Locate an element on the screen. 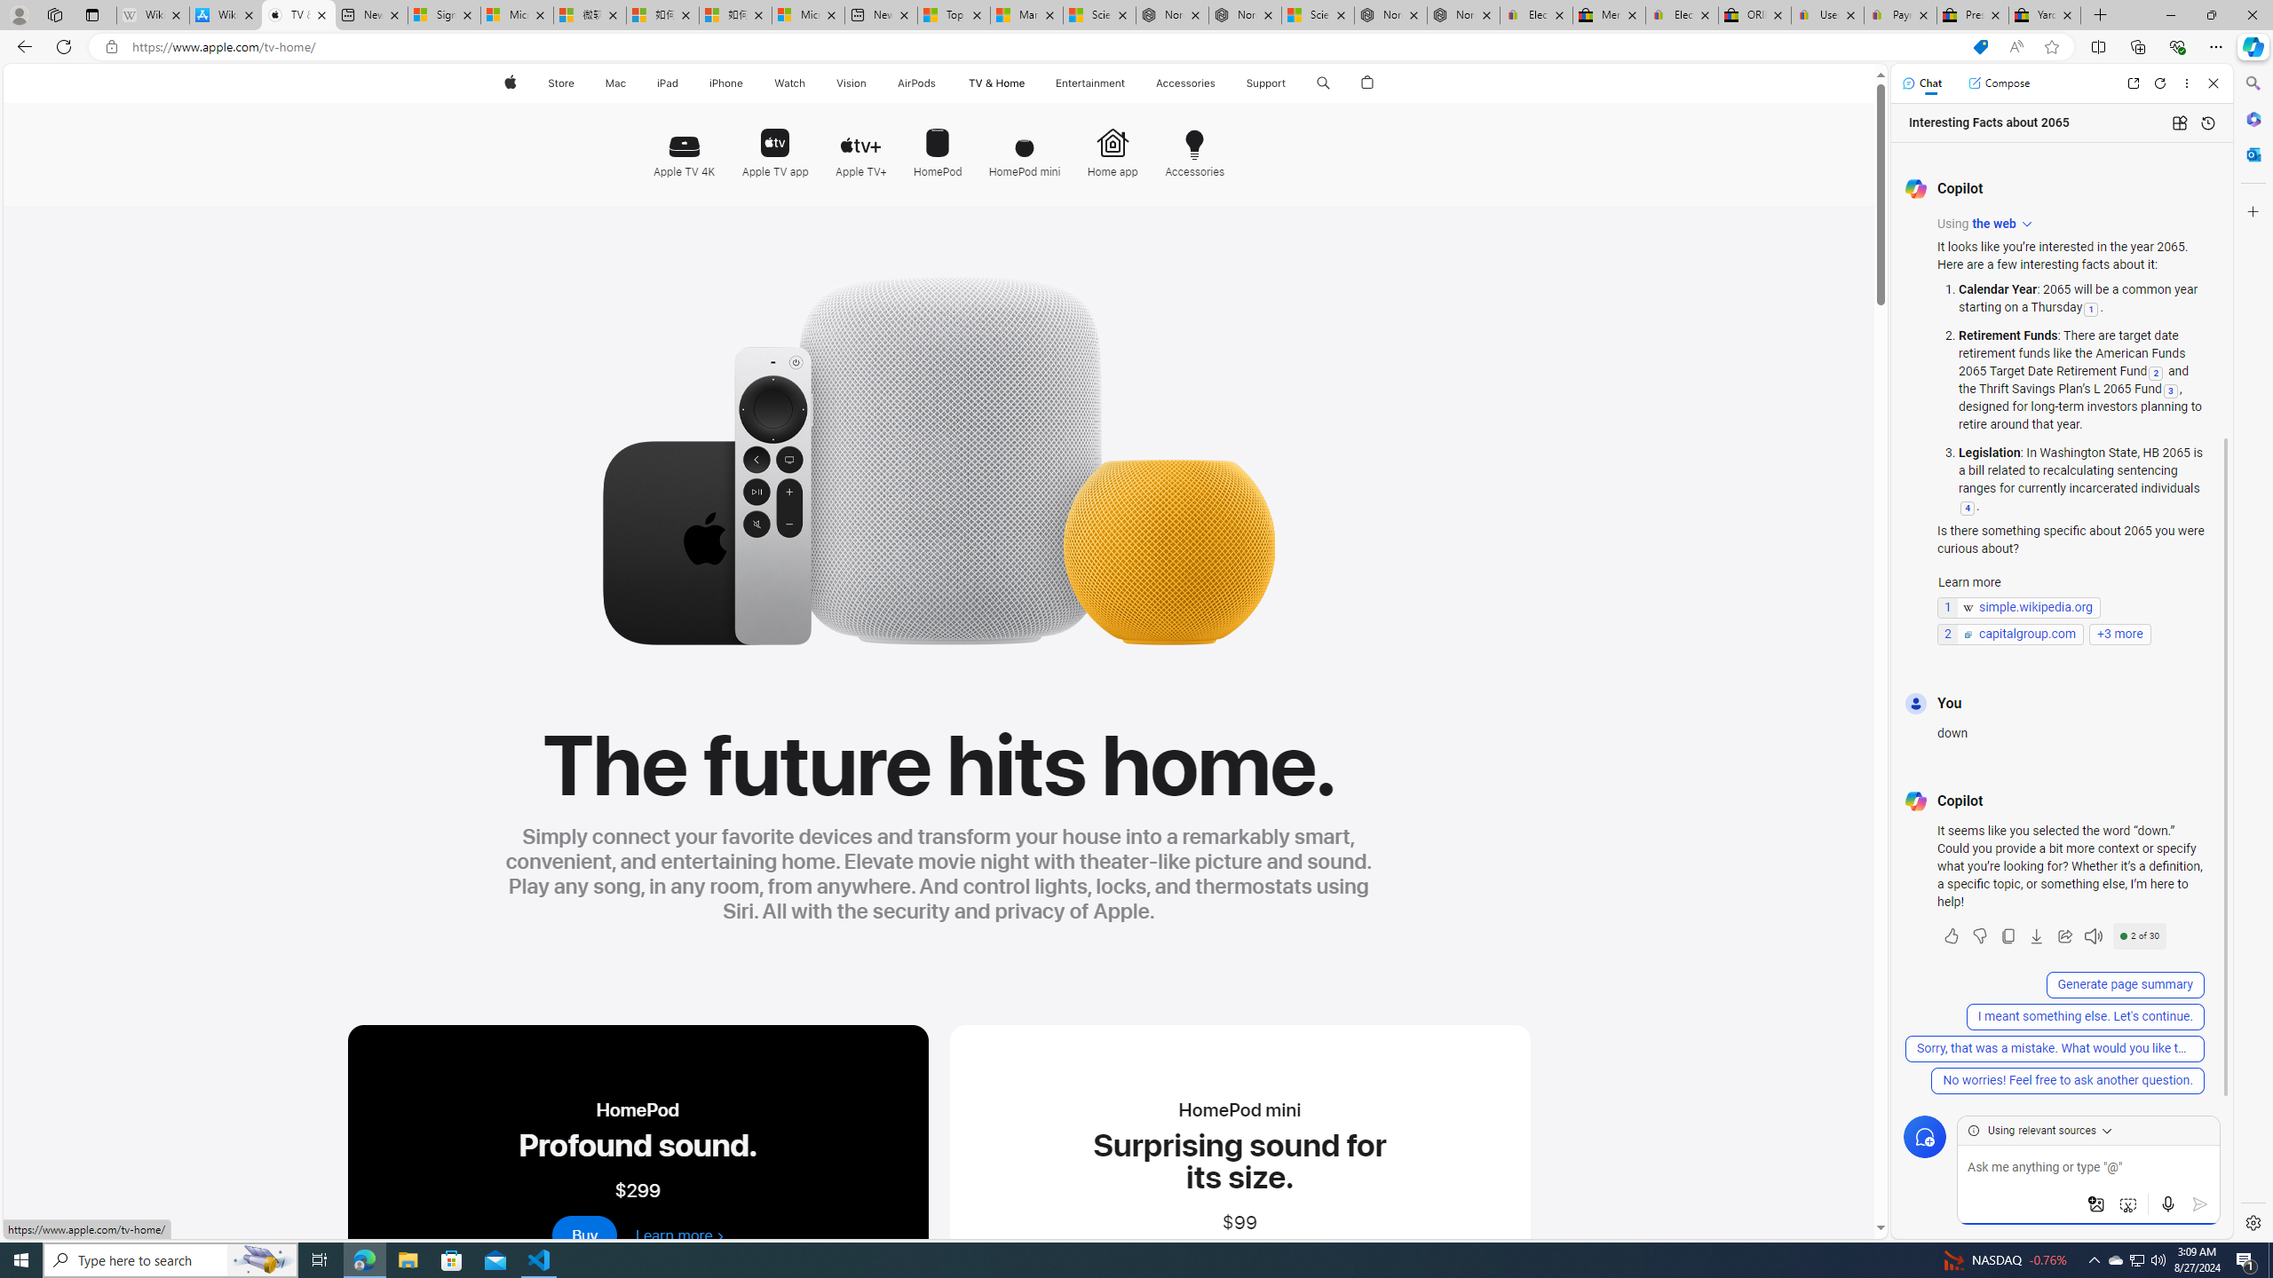 The image size is (2273, 1278). TV and Home menu is located at coordinates (1028, 83).